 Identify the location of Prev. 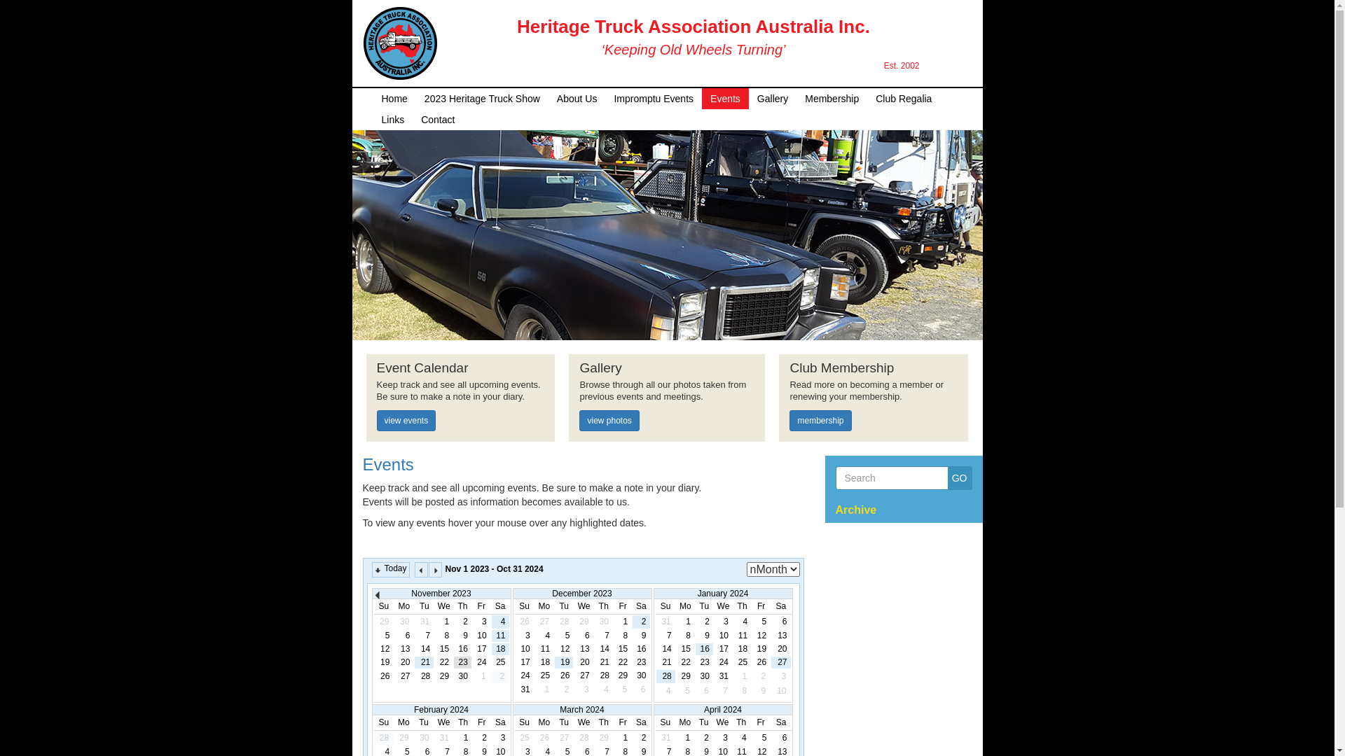
(422, 570).